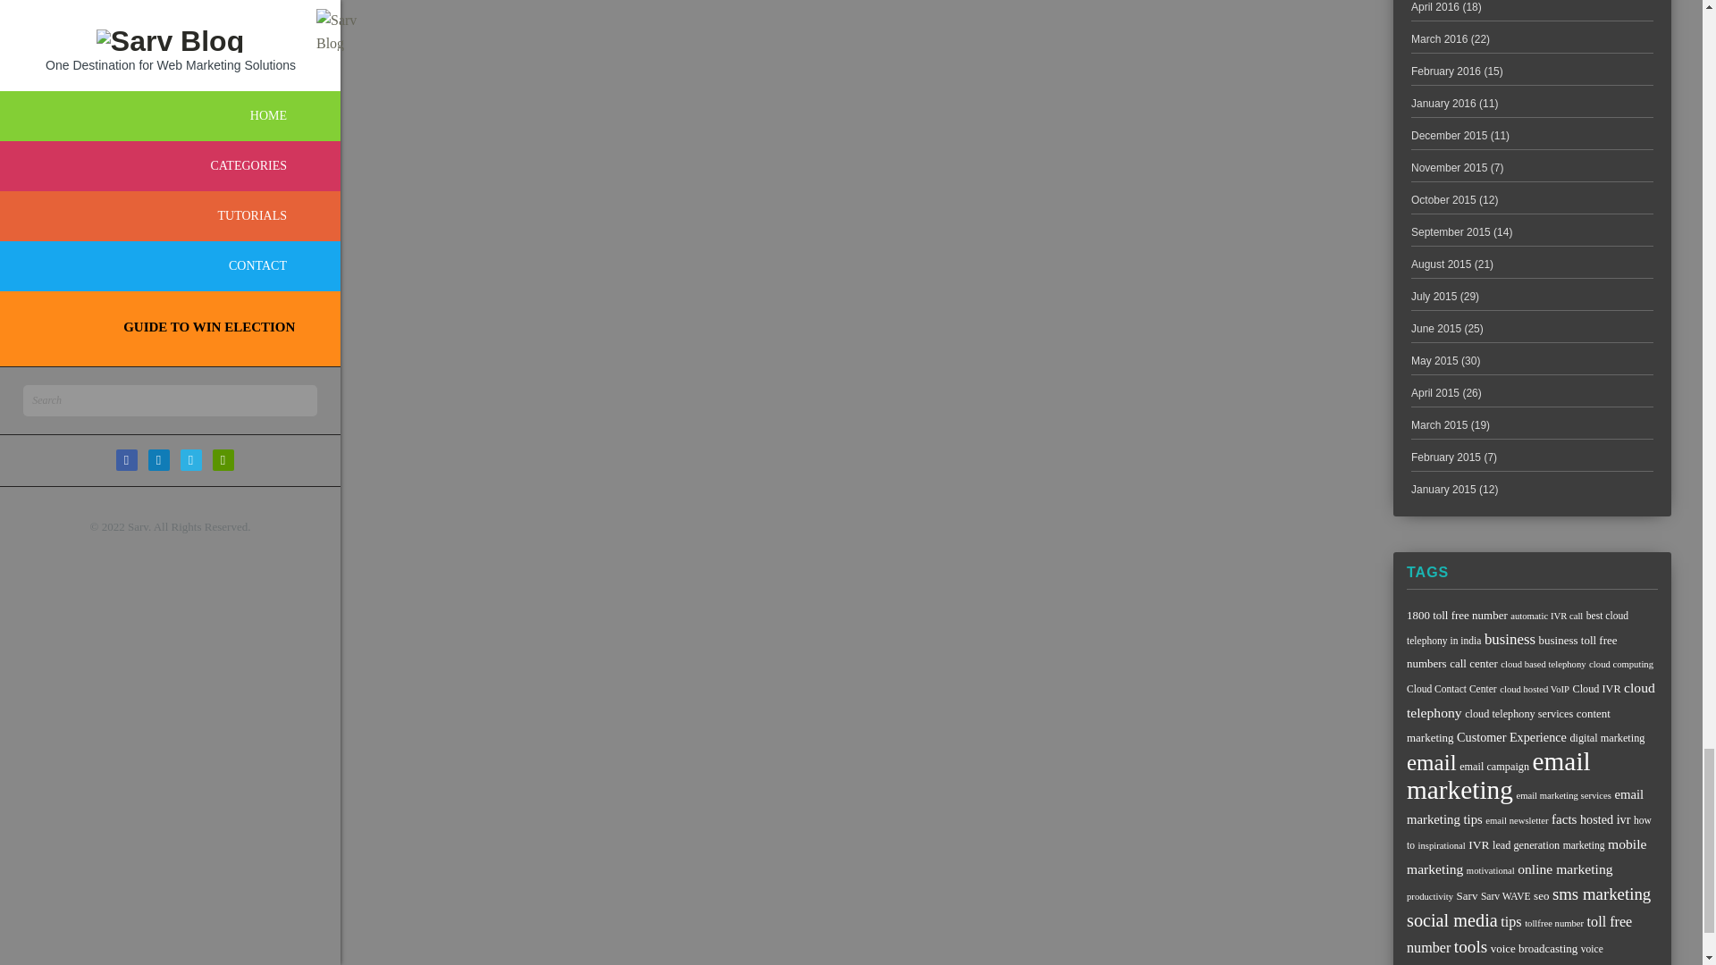 This screenshot has width=1716, height=965. What do you see at coordinates (1518, 627) in the screenshot?
I see `9 topics` at bounding box center [1518, 627].